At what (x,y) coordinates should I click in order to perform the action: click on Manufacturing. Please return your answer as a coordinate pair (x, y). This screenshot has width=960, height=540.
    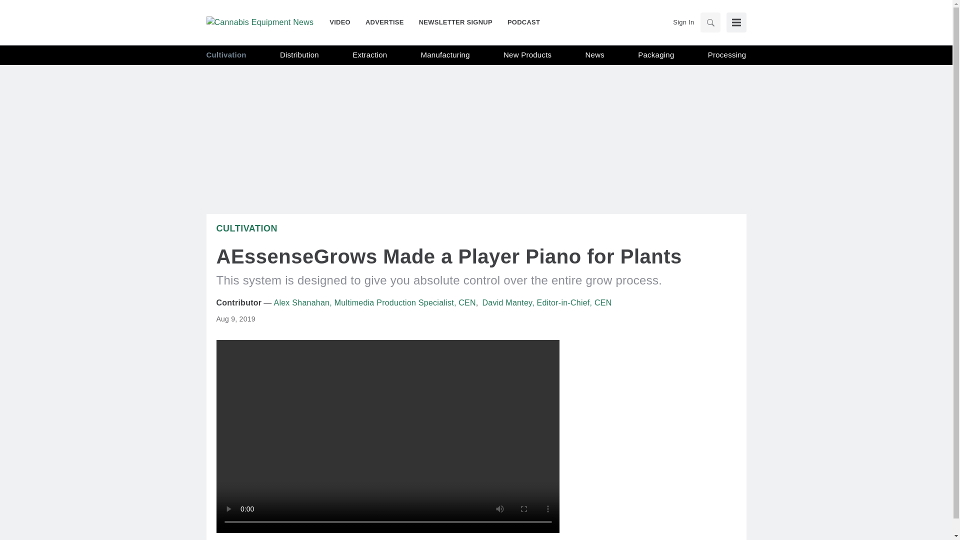
    Looking at the image, I should click on (445, 55).